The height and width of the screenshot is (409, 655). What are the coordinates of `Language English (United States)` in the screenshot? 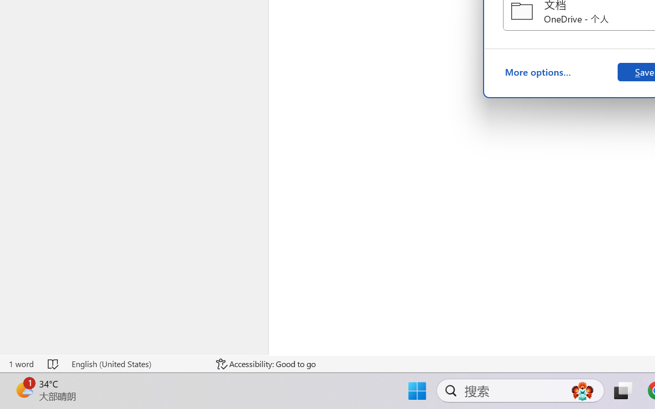 It's located at (137, 364).